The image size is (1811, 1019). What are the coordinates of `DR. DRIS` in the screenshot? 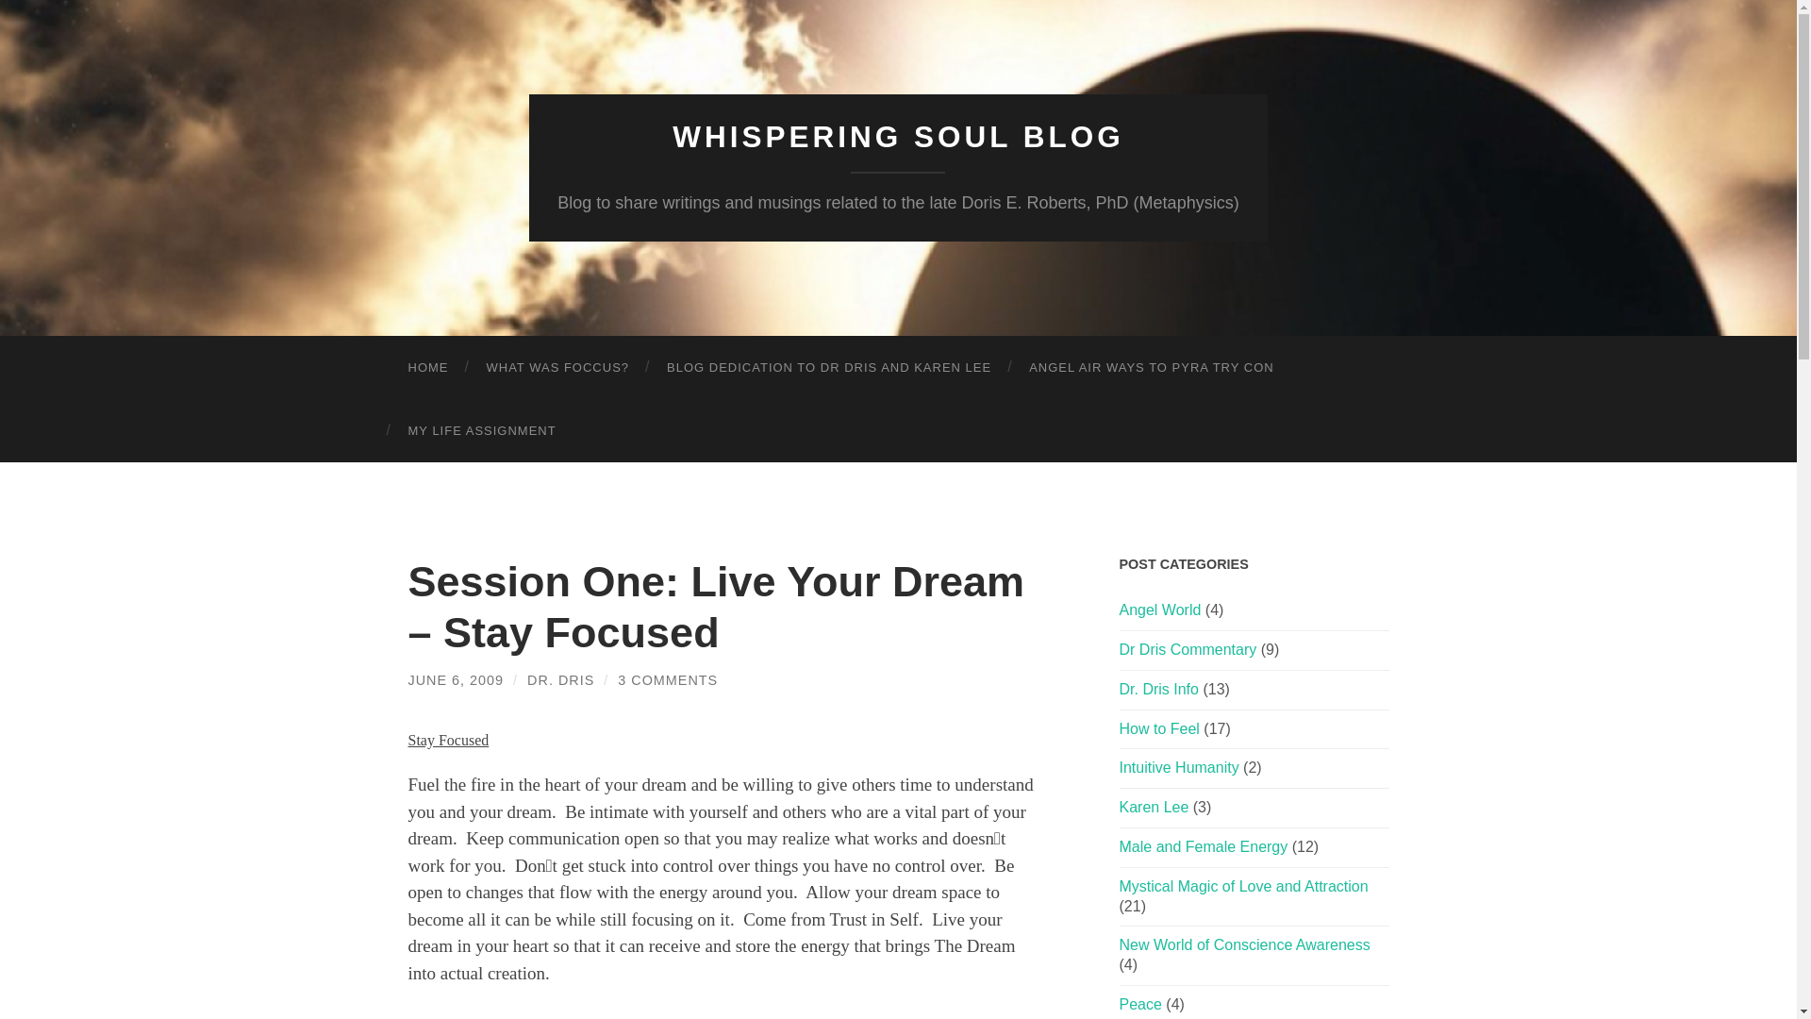 It's located at (560, 679).